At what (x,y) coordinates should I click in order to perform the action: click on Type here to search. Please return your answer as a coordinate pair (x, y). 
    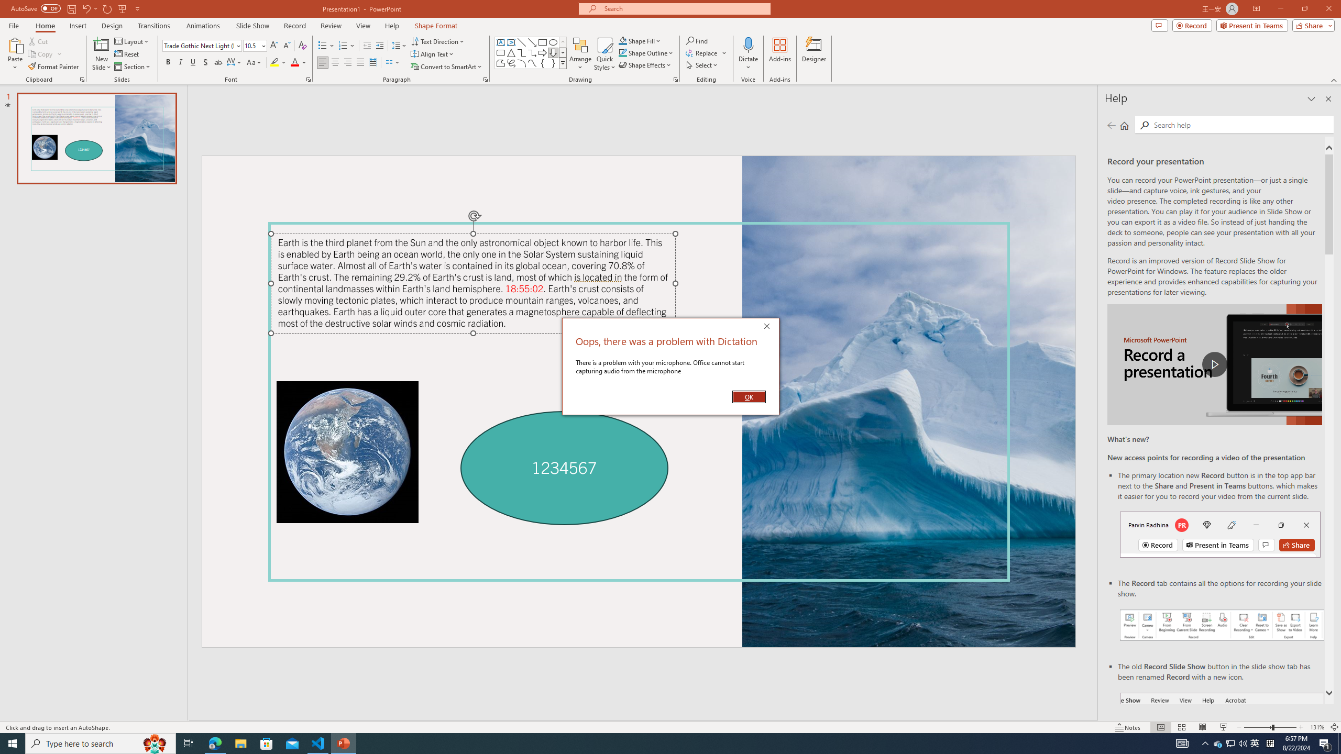
    Looking at the image, I should click on (367, 46).